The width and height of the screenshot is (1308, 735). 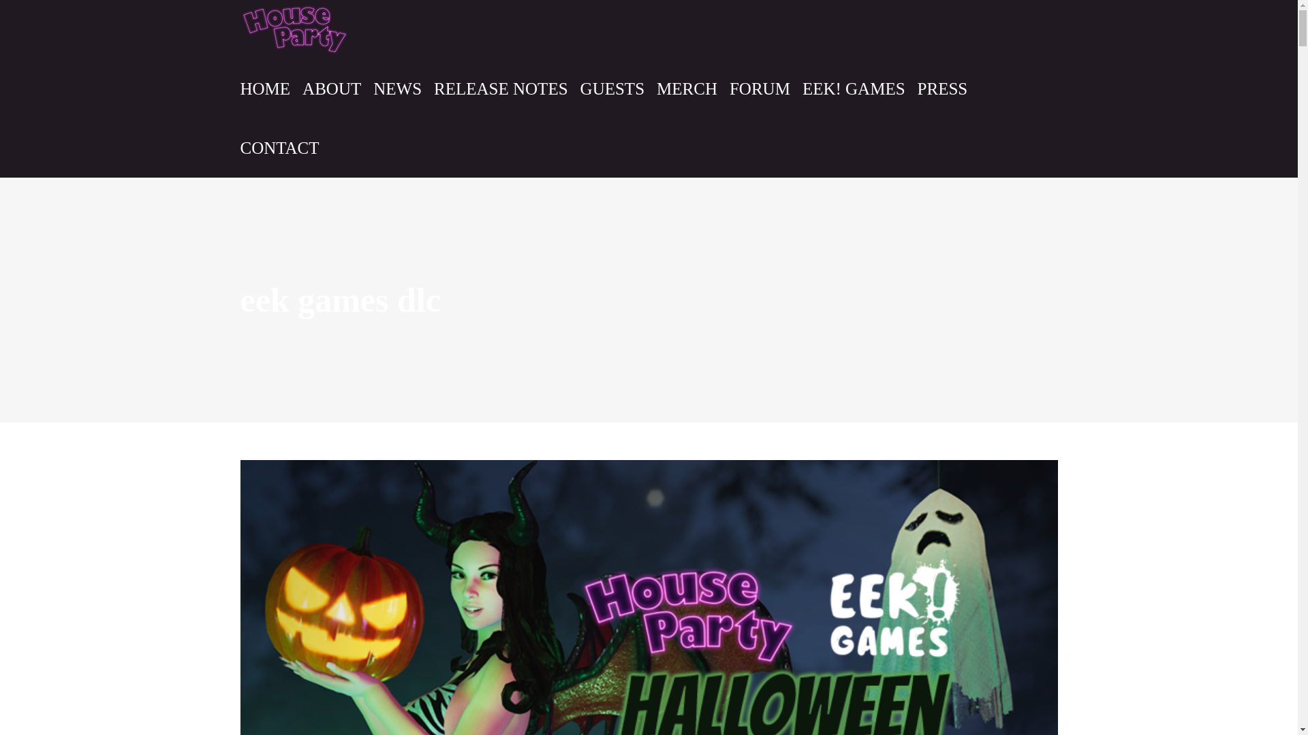 I want to click on ABOUT, so click(x=331, y=88).